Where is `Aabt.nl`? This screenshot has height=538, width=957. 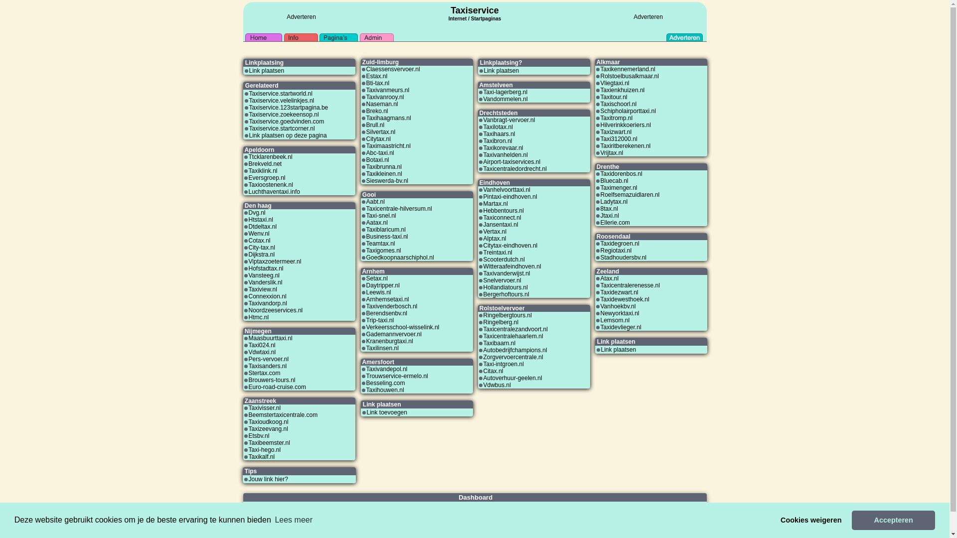 Aabt.nl is located at coordinates (375, 202).